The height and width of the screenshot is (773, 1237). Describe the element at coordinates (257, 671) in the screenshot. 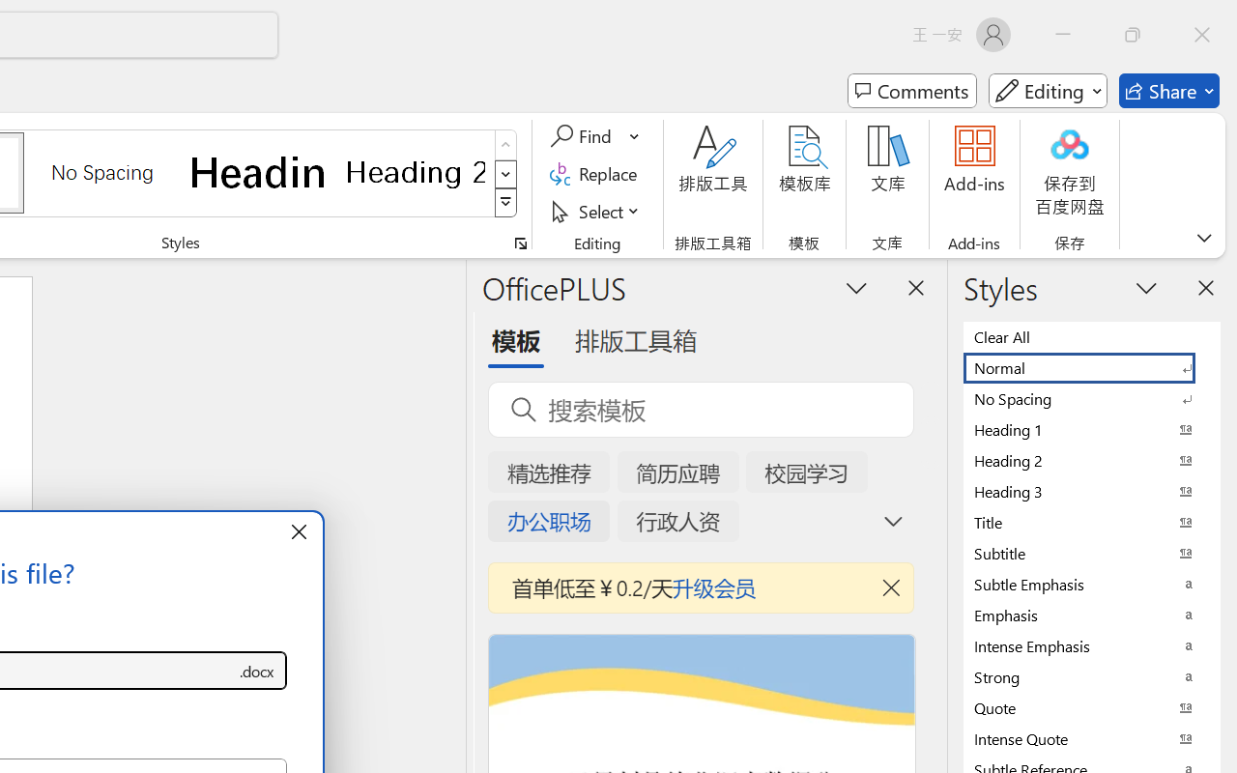

I see `Save as type` at that location.